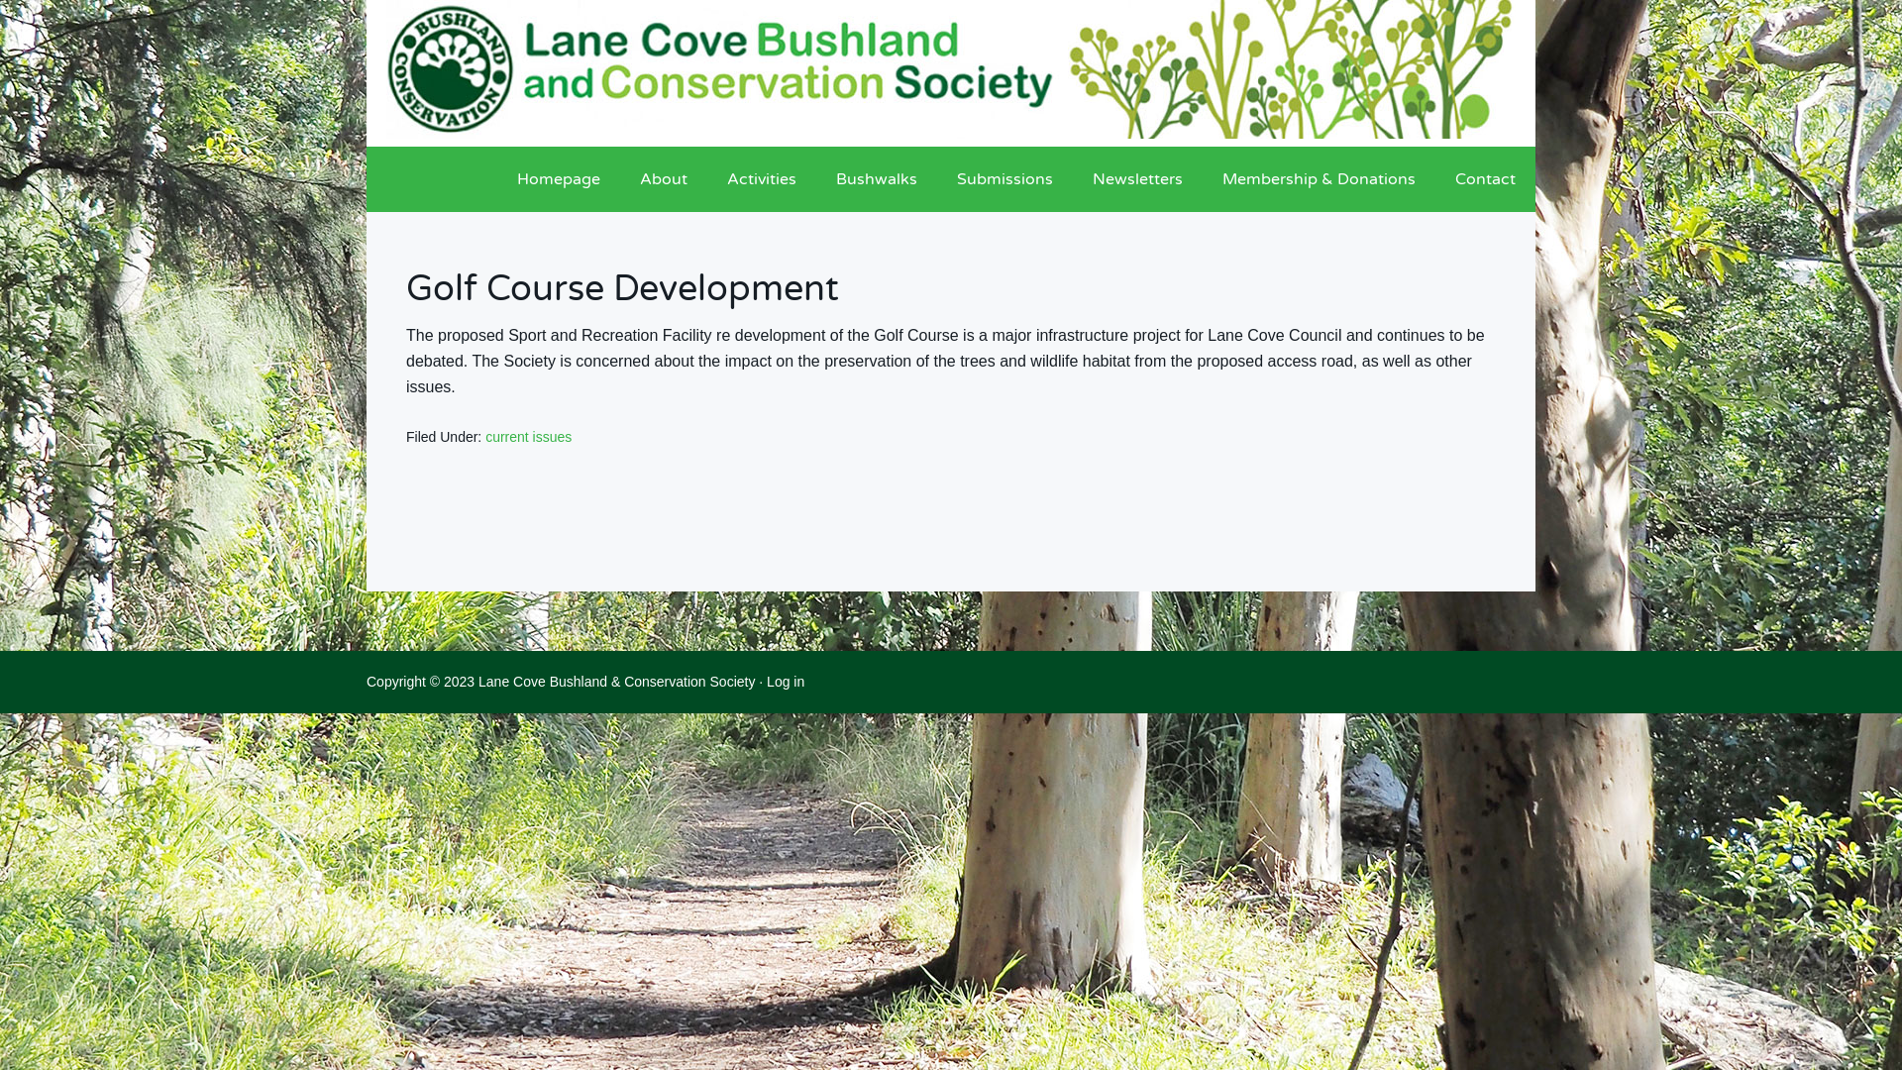 This screenshot has width=1902, height=1070. I want to click on Activities, so click(762, 179).